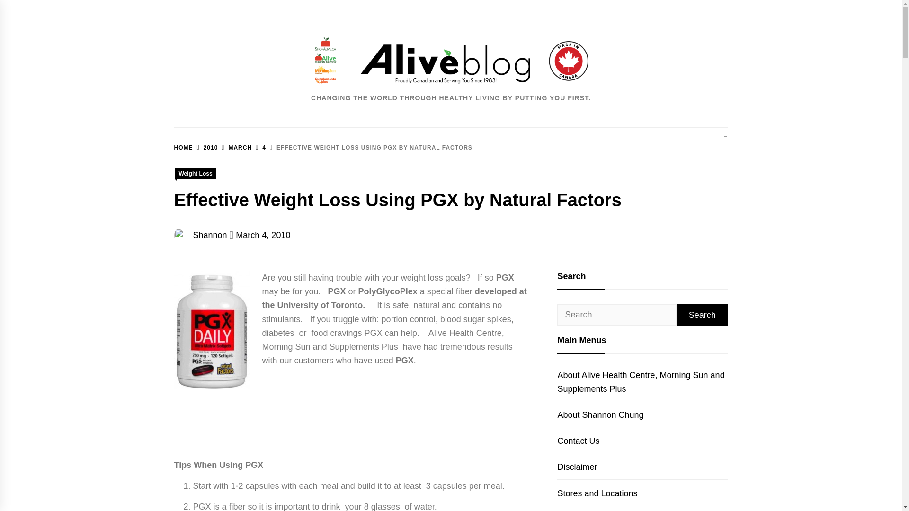 This screenshot has width=909, height=511. I want to click on ALIVE HEALTH BLOG, so click(503, 132).